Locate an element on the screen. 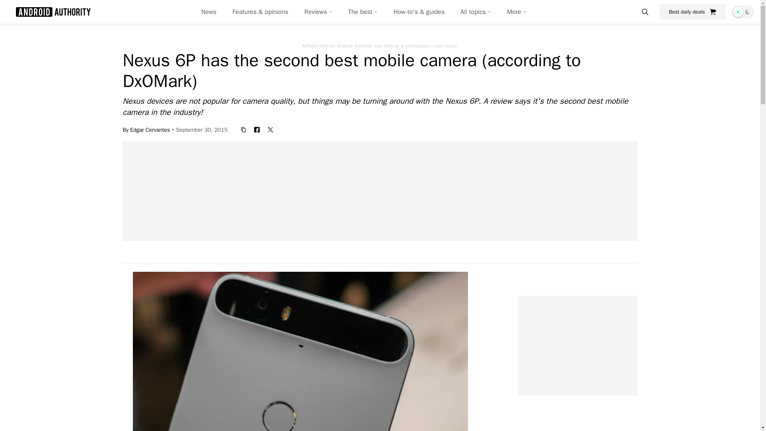  facebook is located at coordinates (257, 129).